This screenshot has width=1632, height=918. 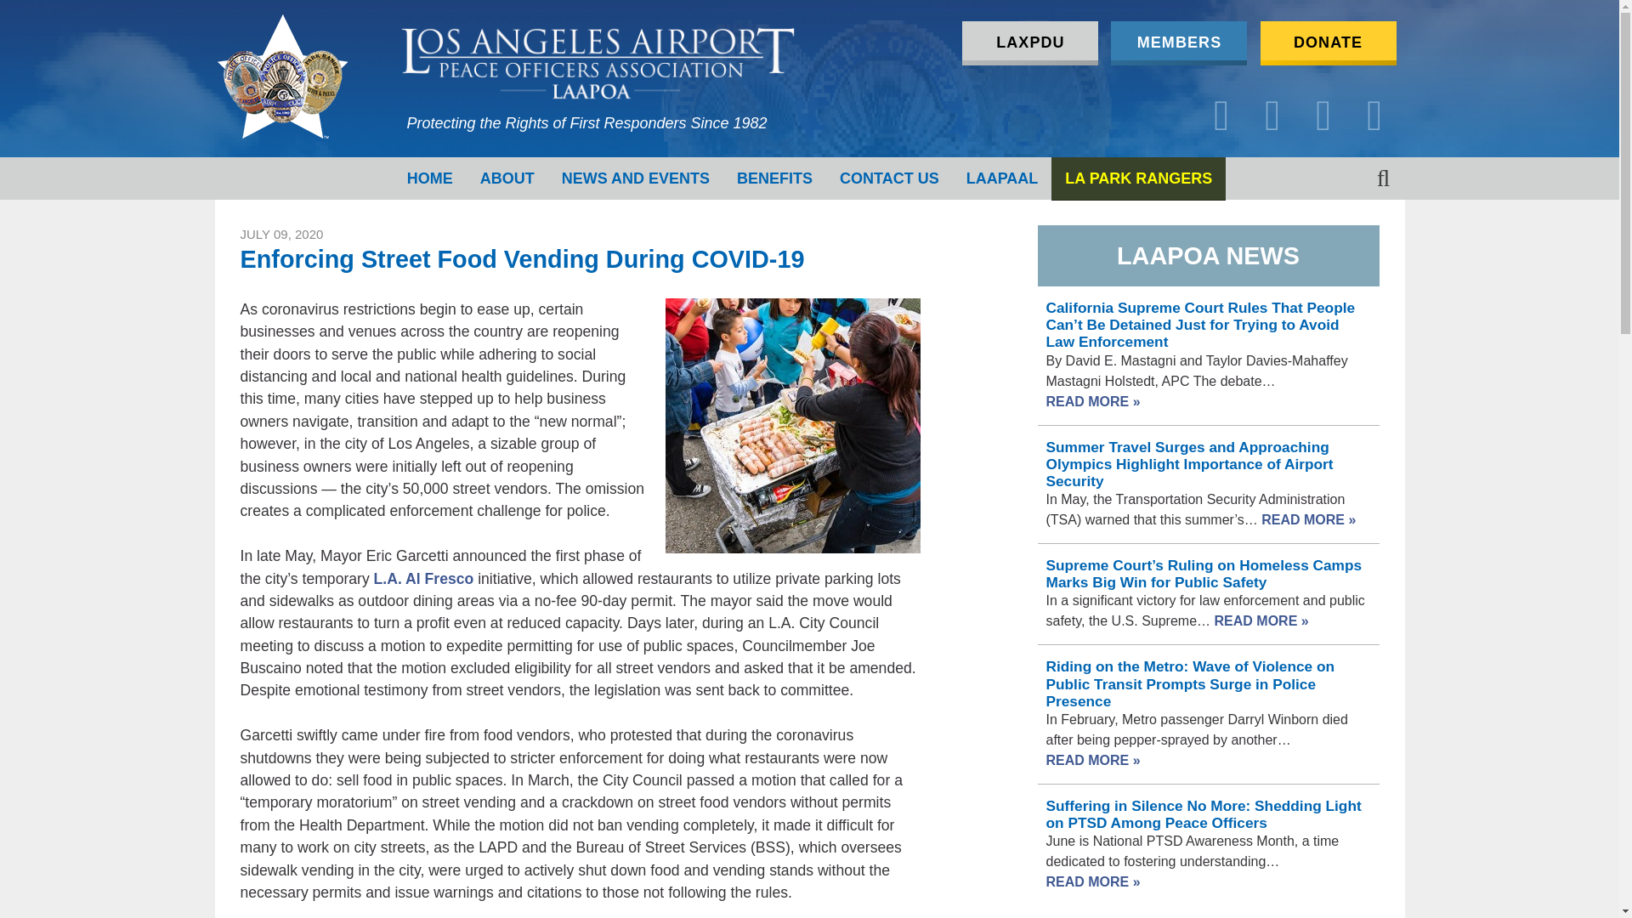 What do you see at coordinates (1221, 116) in the screenshot?
I see `Facebook` at bounding box center [1221, 116].